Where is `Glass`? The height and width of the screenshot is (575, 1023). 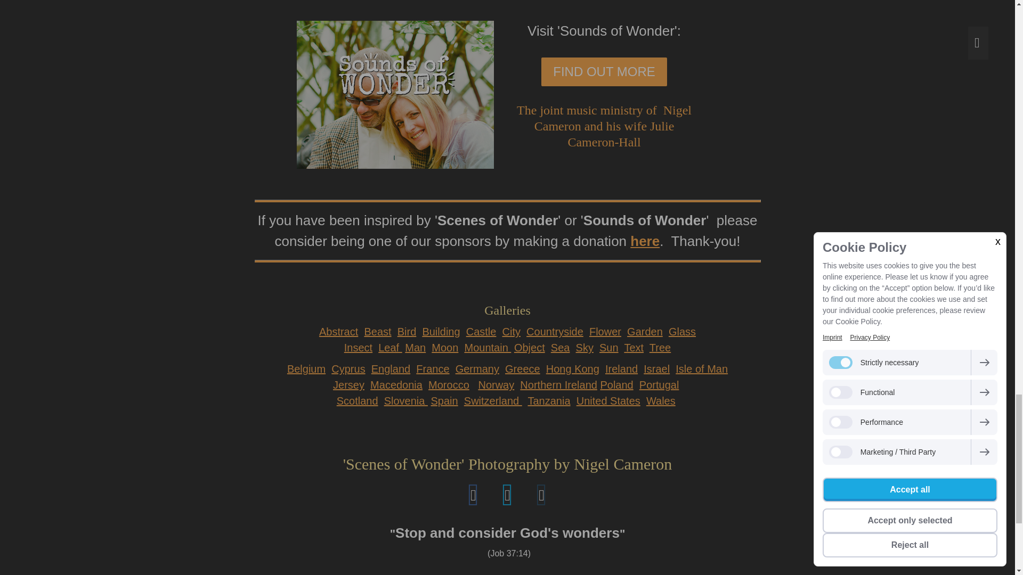
Glass is located at coordinates (682, 331).